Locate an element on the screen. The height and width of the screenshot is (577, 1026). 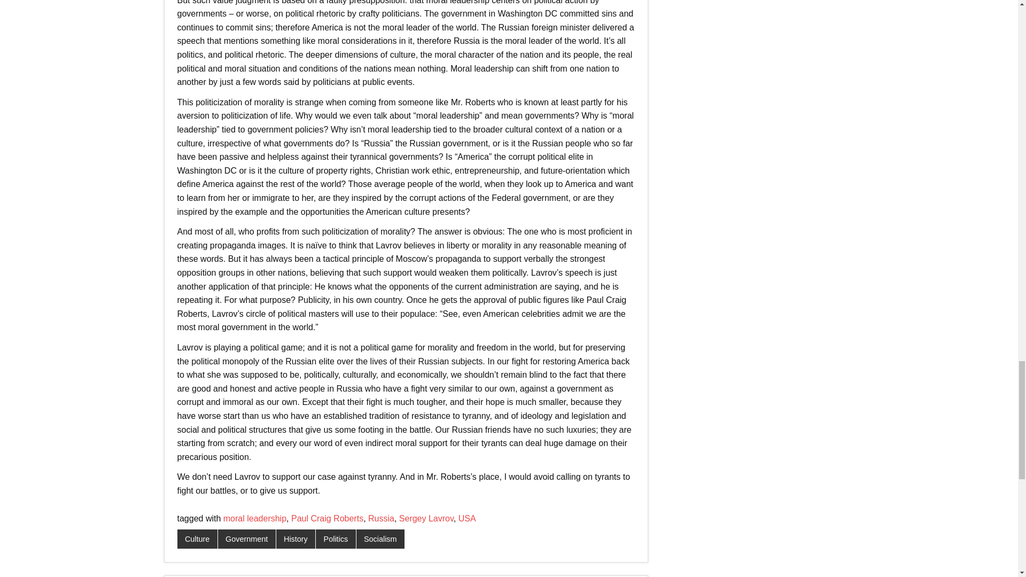
moral leadership is located at coordinates (254, 518).